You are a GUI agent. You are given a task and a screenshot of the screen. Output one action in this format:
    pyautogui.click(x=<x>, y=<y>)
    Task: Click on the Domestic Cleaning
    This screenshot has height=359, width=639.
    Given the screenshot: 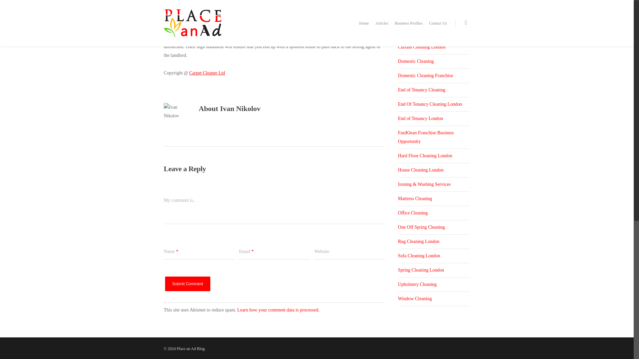 What is the action you would take?
    pyautogui.click(x=434, y=62)
    